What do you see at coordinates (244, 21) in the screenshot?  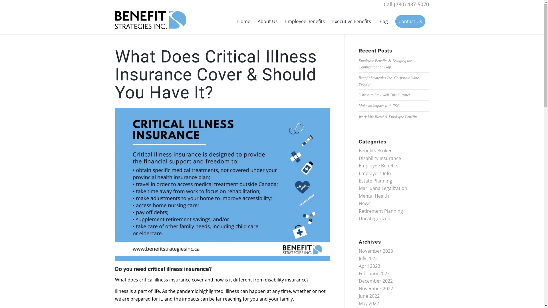 I see `Home` at bounding box center [244, 21].